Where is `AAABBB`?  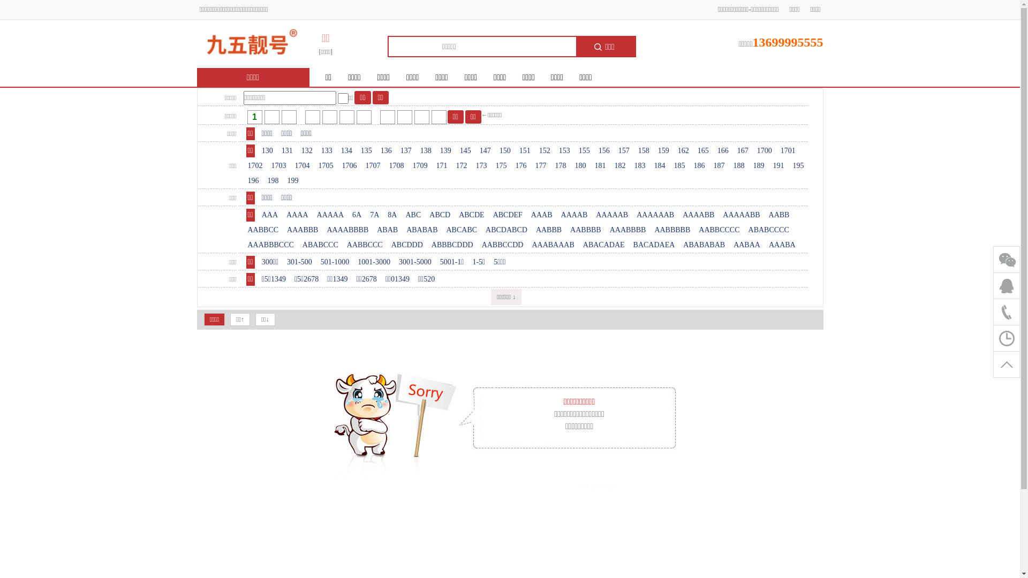 AAABBB is located at coordinates (303, 230).